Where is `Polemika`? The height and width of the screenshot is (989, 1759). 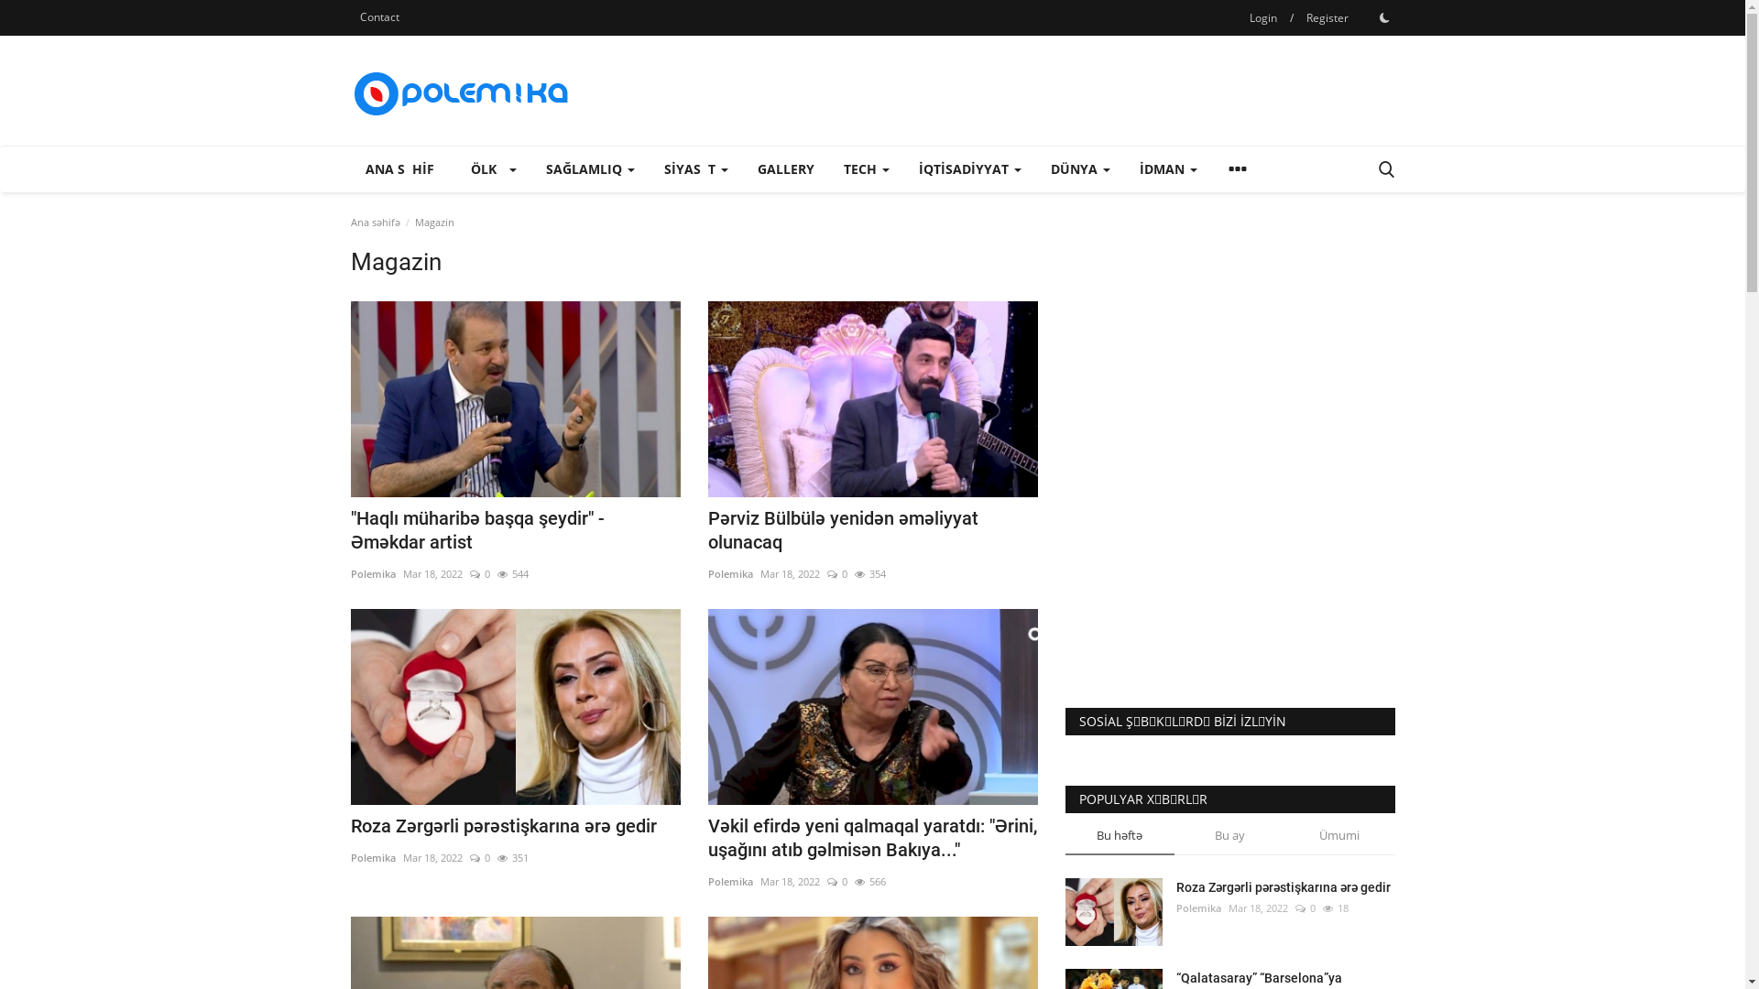 Polemika is located at coordinates (729, 574).